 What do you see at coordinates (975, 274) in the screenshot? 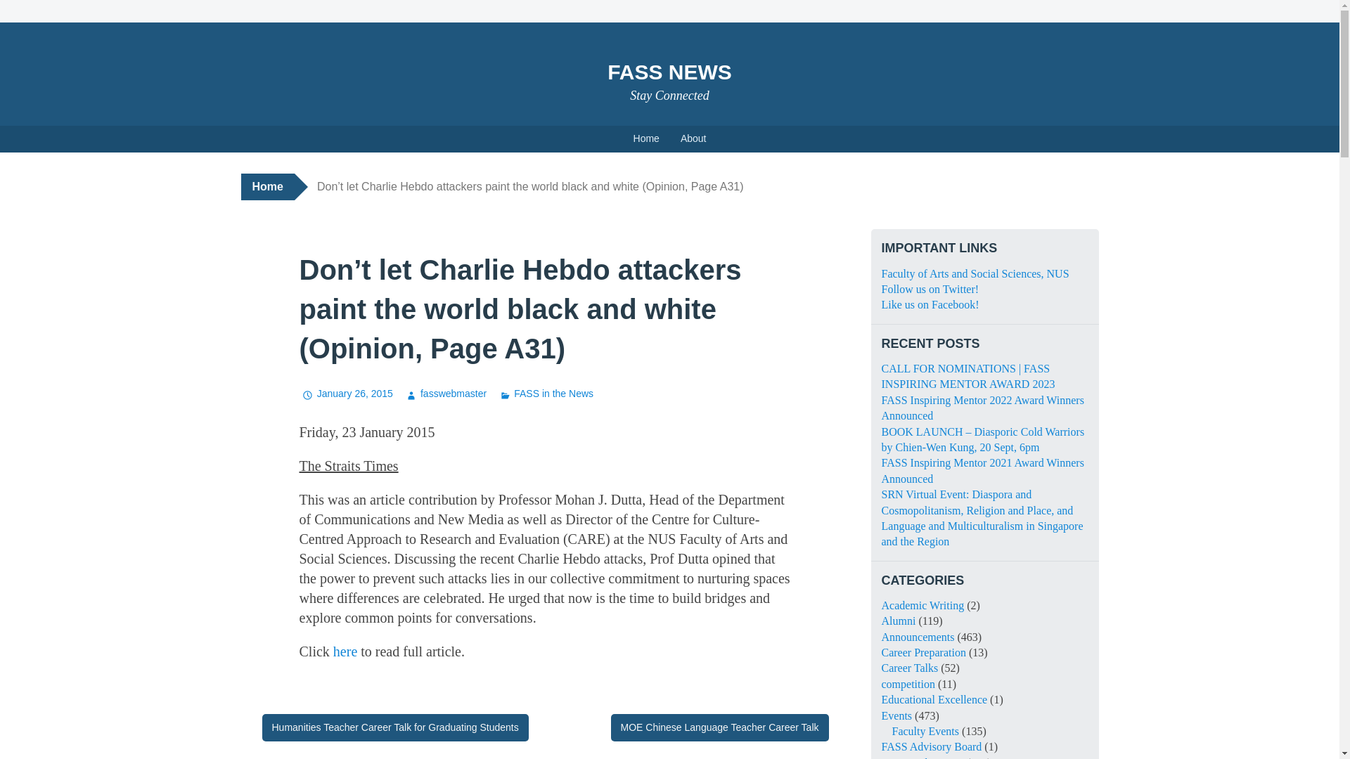
I see `Home site Faculty of Arts and Social Sciences` at bounding box center [975, 274].